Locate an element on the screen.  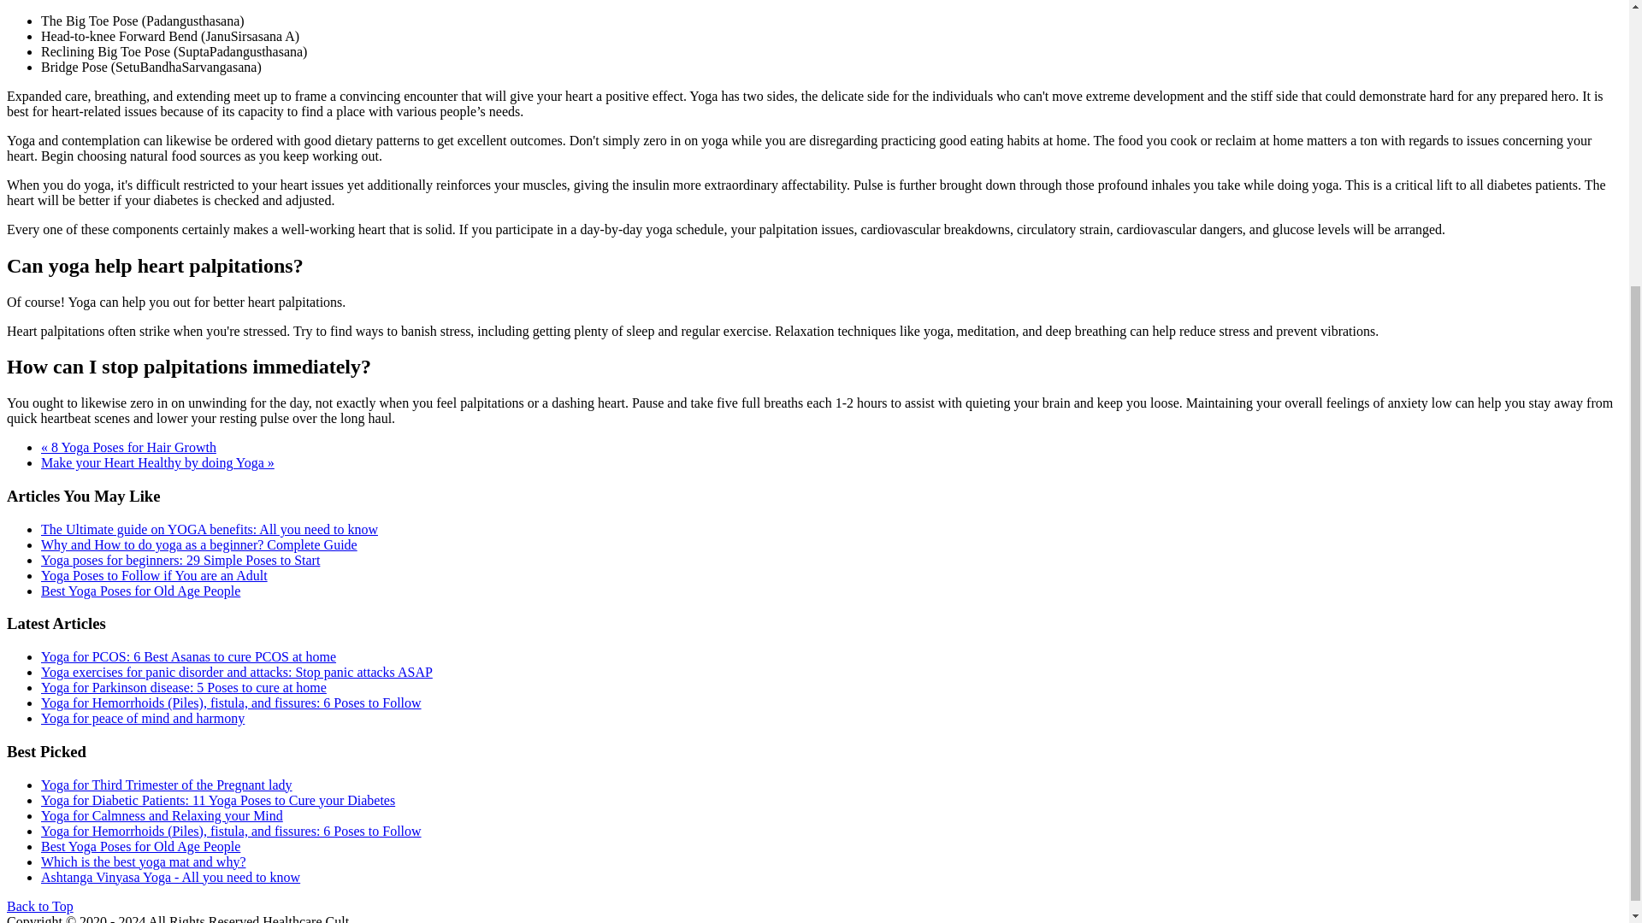
The Ultimate guide on YOGA benefits: All you need to know is located at coordinates (209, 529).